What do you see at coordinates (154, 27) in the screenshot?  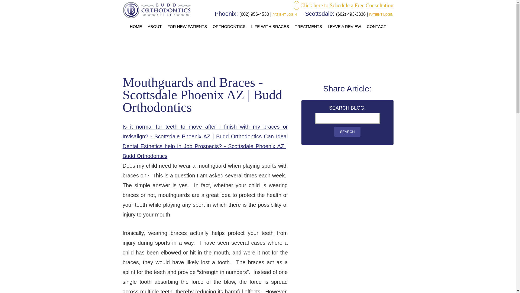 I see `ABOUT` at bounding box center [154, 27].